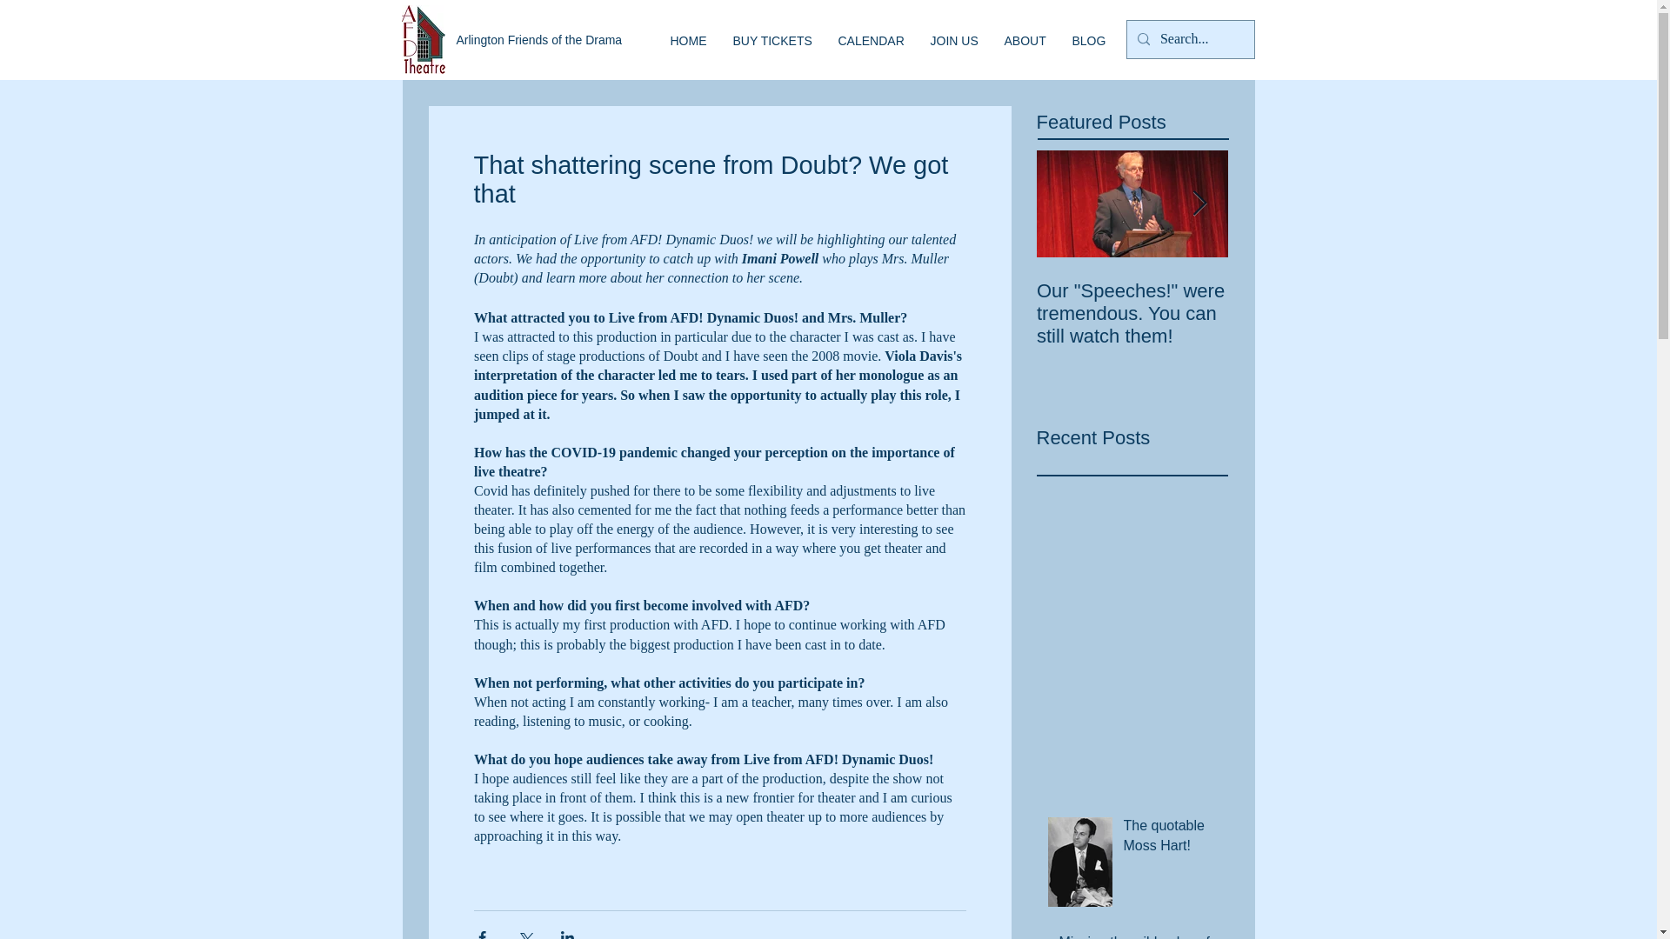 The image size is (1670, 939). Describe the element at coordinates (1324, 290) in the screenshot. I see `You've found it!` at that location.